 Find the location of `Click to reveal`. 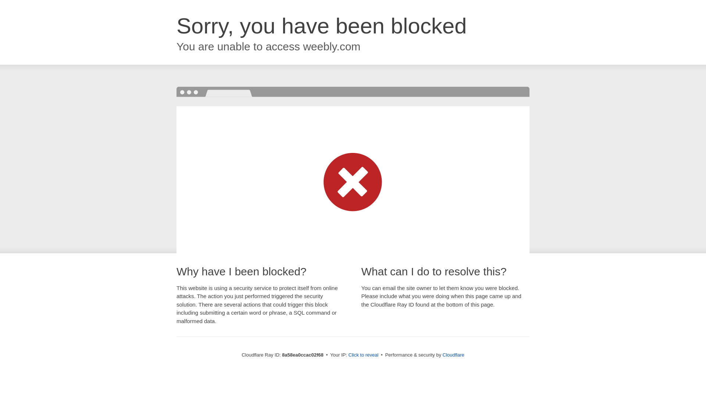

Click to reveal is located at coordinates (363, 355).